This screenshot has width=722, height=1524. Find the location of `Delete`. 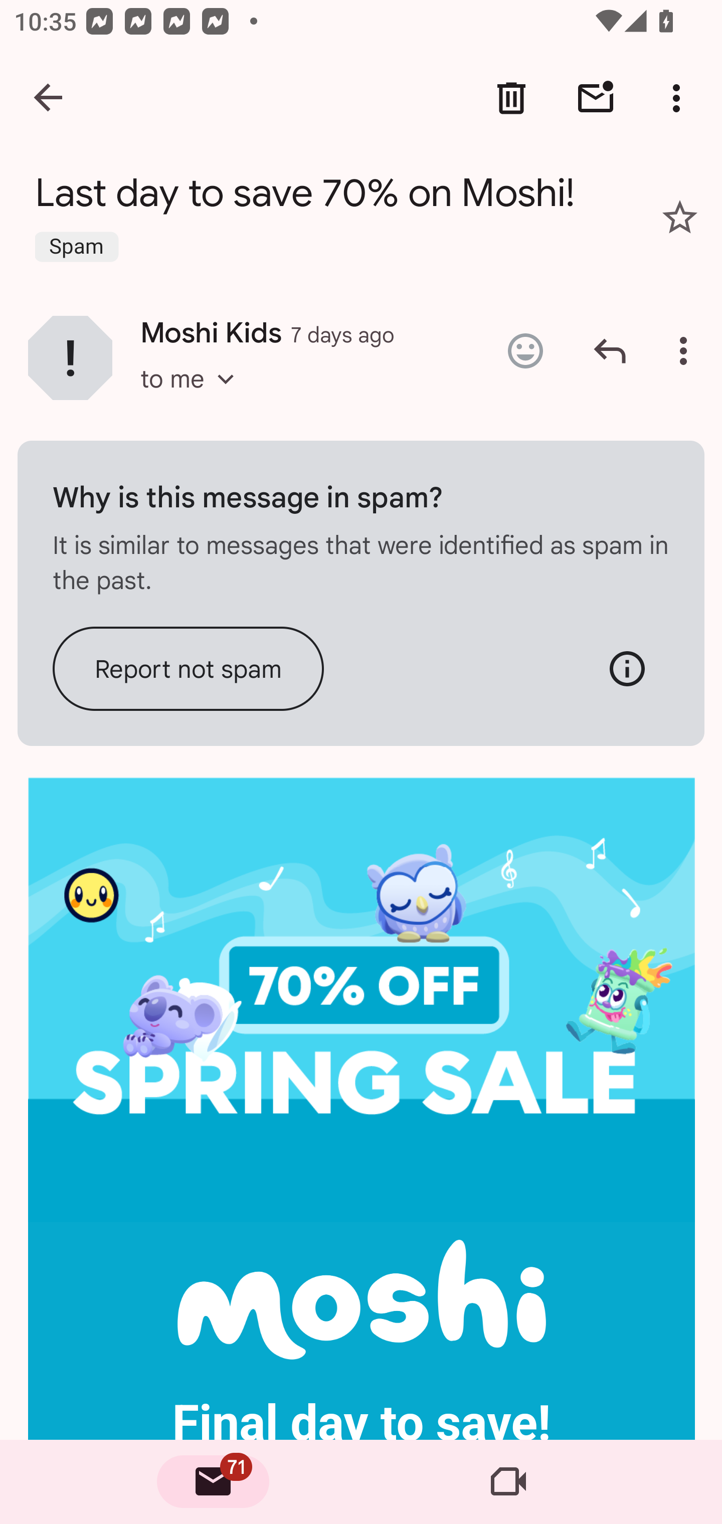

Delete is located at coordinates (511, 98).